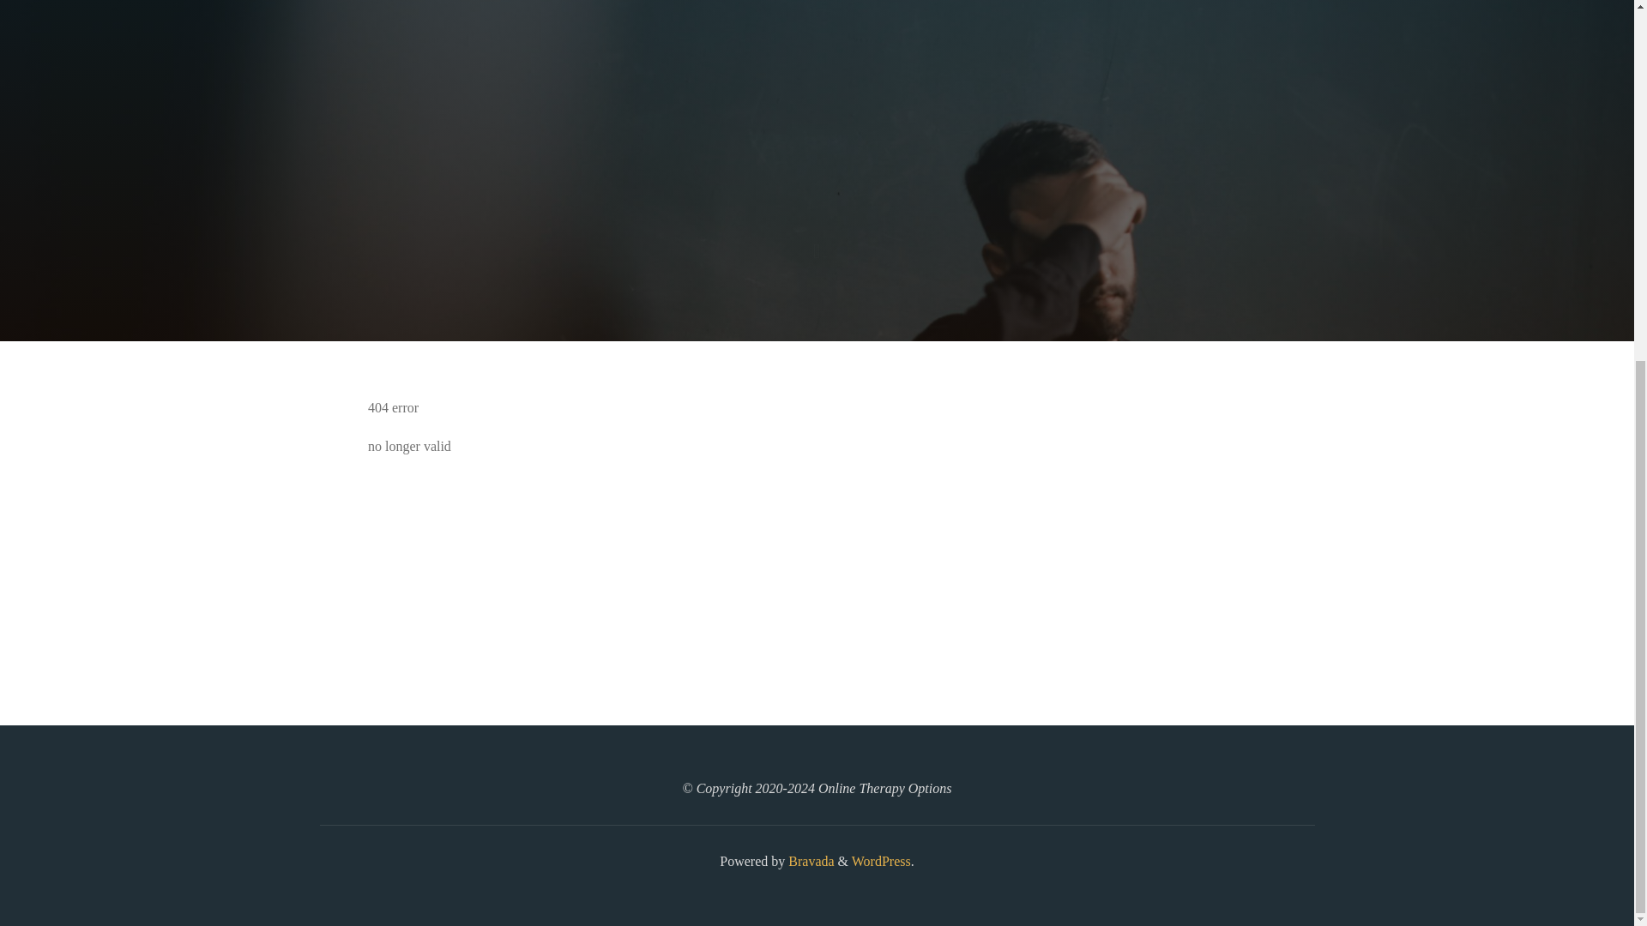 This screenshot has height=926, width=1647. What do you see at coordinates (880, 861) in the screenshot?
I see `Semantic Personal Publishing Platform` at bounding box center [880, 861].